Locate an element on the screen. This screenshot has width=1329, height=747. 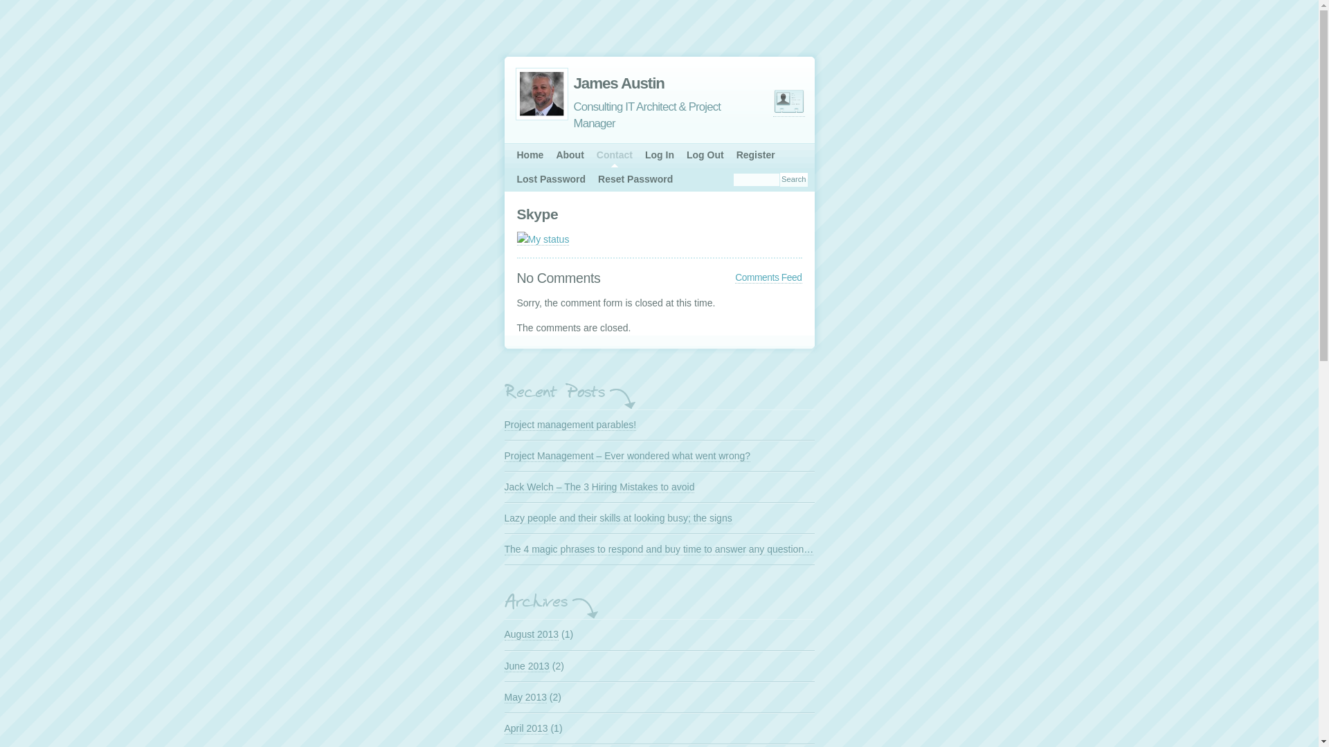
Download vCard is located at coordinates (788, 102).